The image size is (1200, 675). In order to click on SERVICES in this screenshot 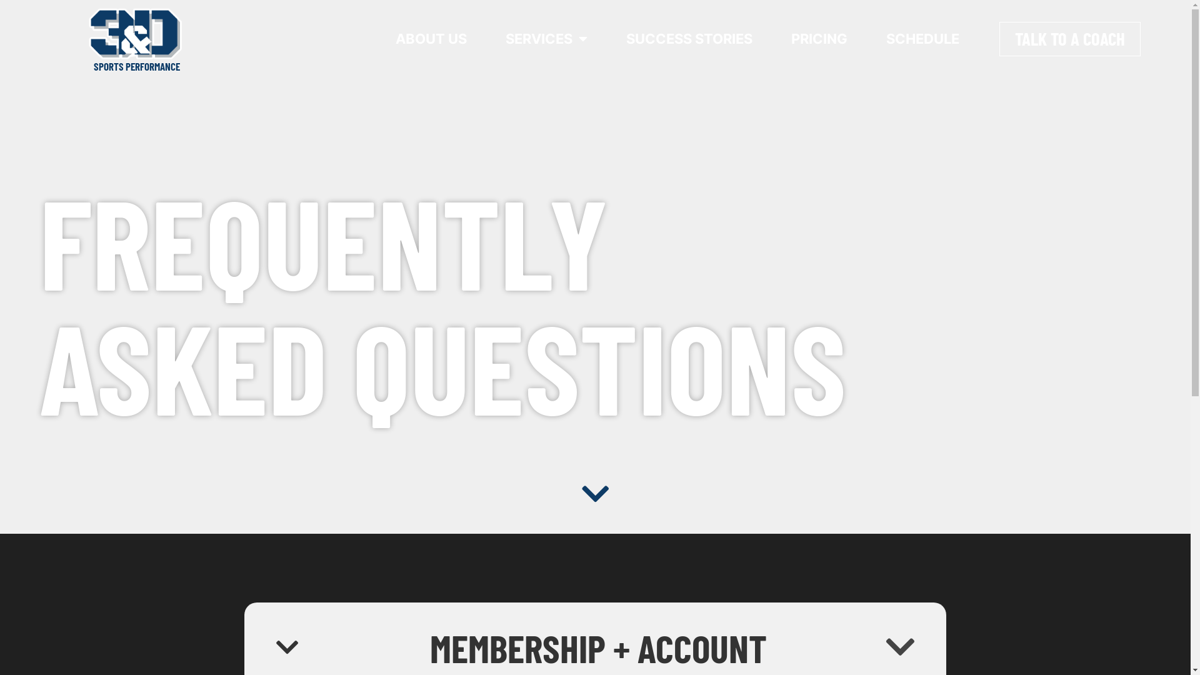, I will do `click(546, 39)`.